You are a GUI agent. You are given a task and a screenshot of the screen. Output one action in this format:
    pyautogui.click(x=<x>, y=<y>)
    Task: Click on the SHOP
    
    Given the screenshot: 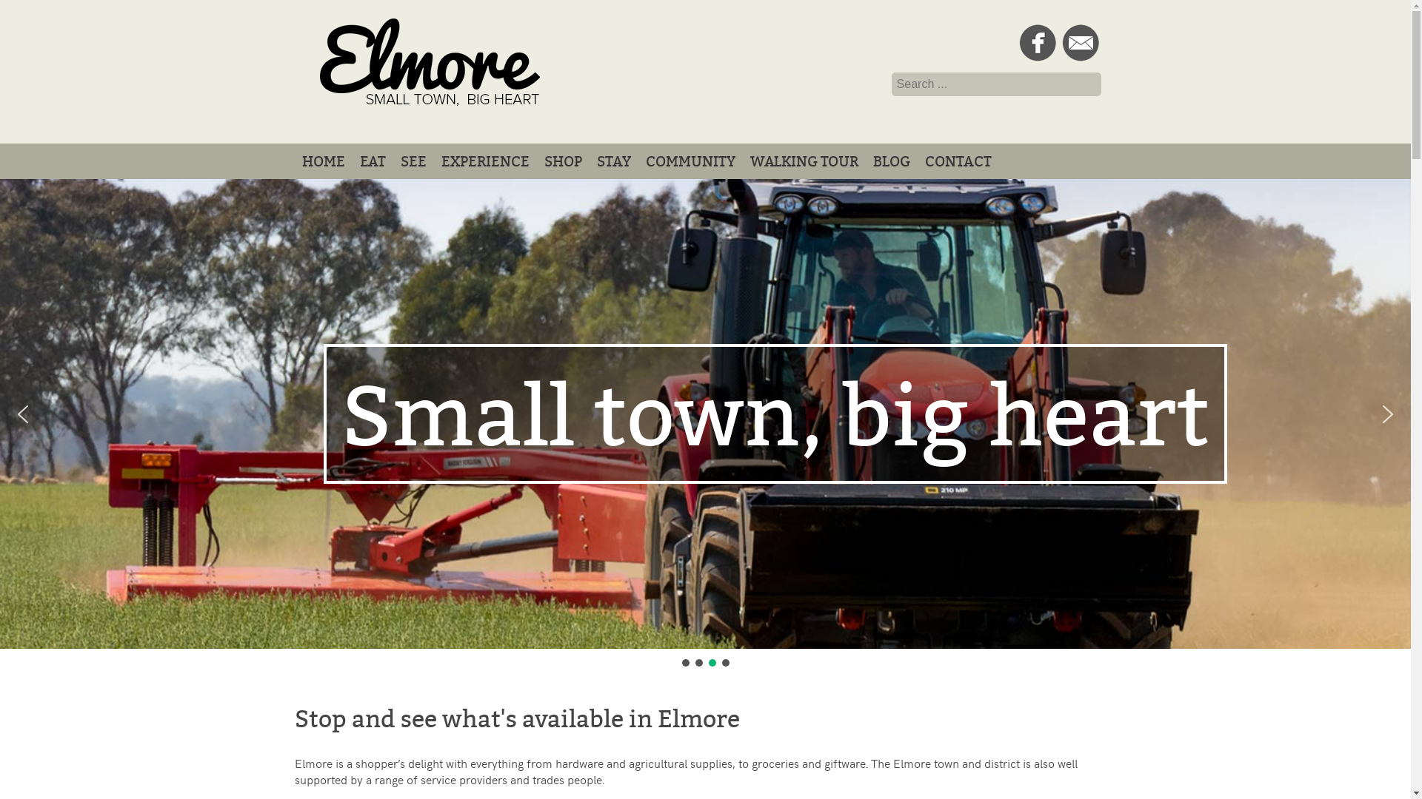 What is the action you would take?
    pyautogui.click(x=563, y=161)
    